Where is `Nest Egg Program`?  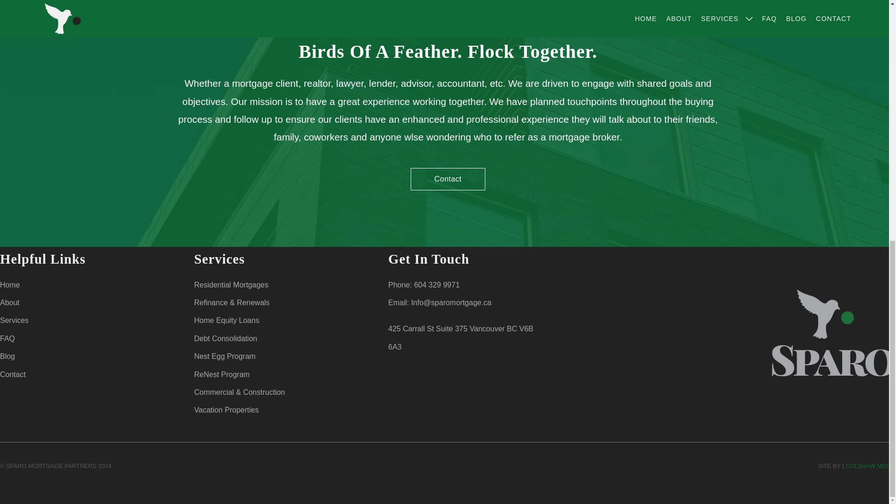
Nest Egg Program is located at coordinates (225, 356).